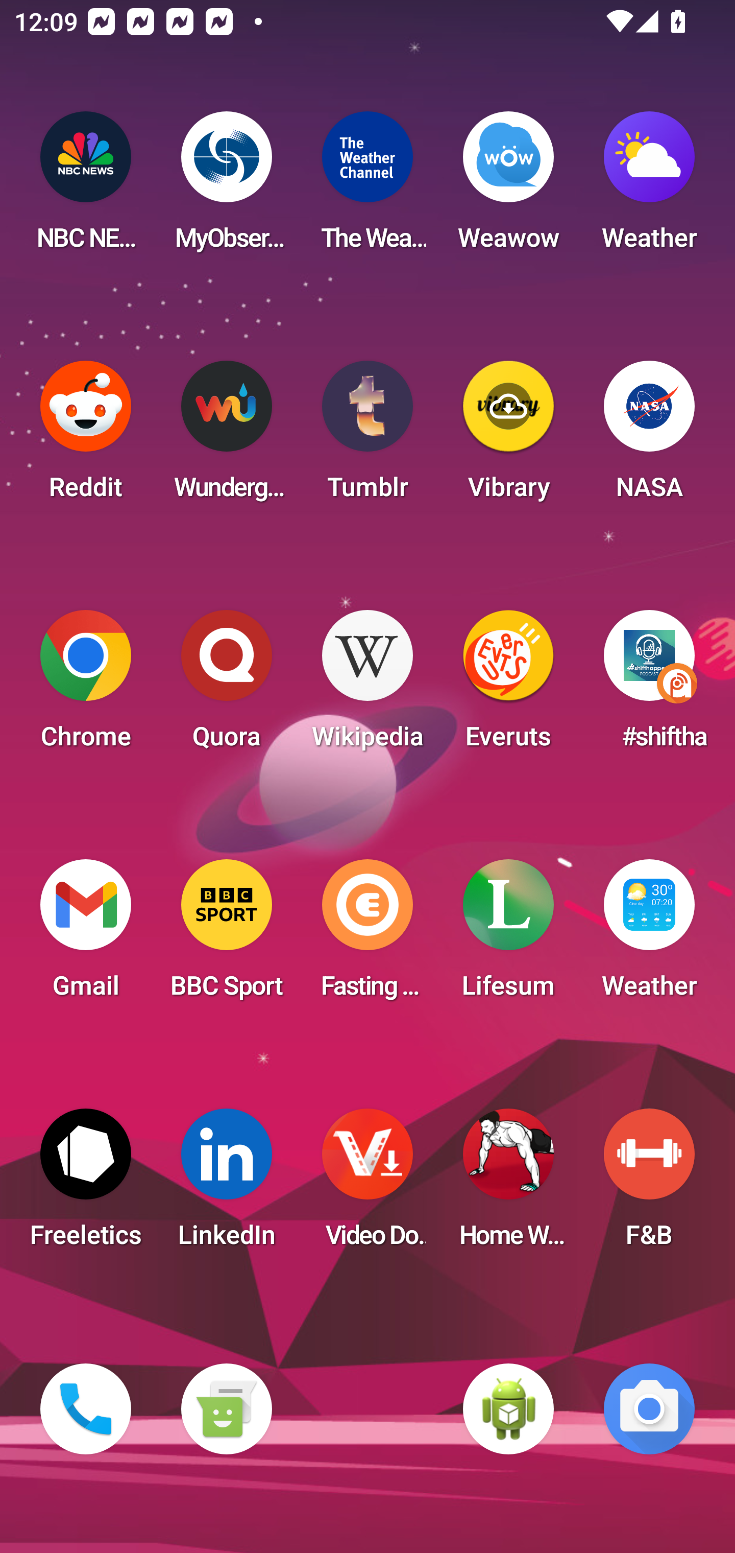 This screenshot has width=735, height=1553. Describe the element at coordinates (508, 686) in the screenshot. I see `Everuts` at that location.